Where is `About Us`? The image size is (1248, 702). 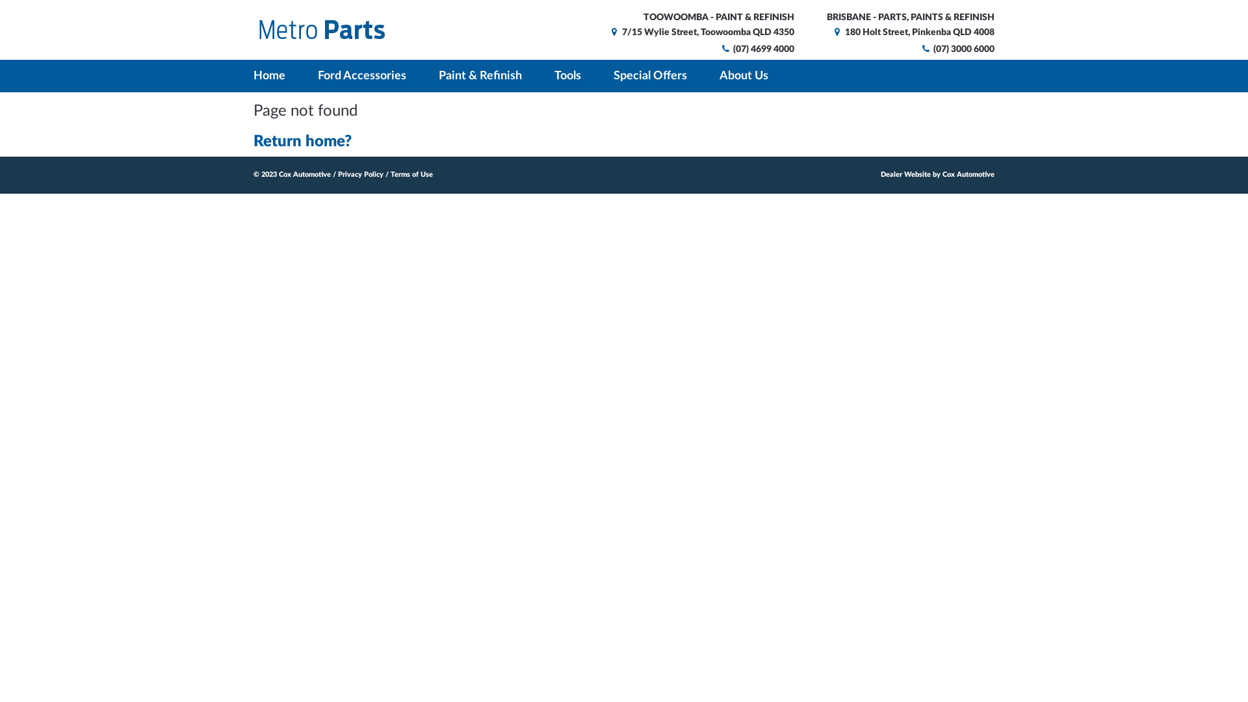 About Us is located at coordinates (744, 76).